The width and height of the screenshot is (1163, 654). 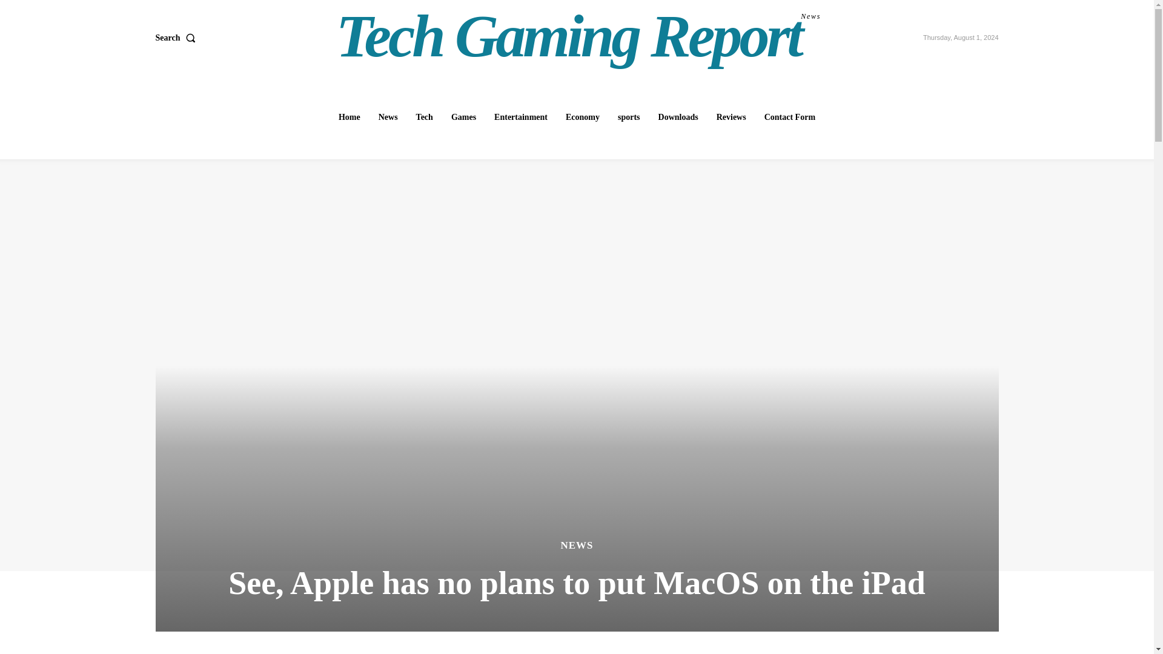 What do you see at coordinates (464, 117) in the screenshot?
I see `News` at bounding box center [464, 117].